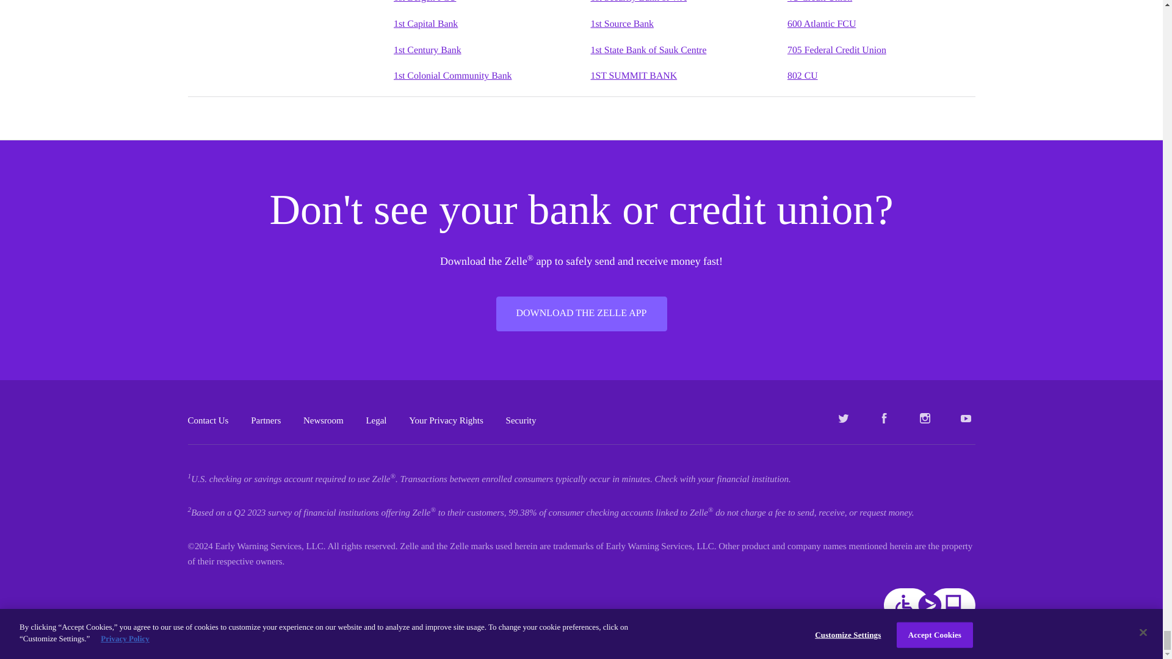 The image size is (1172, 659). Describe the element at coordinates (925, 418) in the screenshot. I see `Instagram fan page` at that location.